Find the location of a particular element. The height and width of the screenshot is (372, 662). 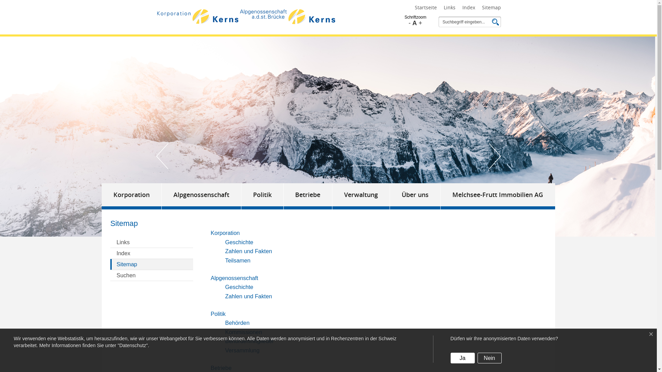

Zahlen und Fakten is located at coordinates (249, 296).